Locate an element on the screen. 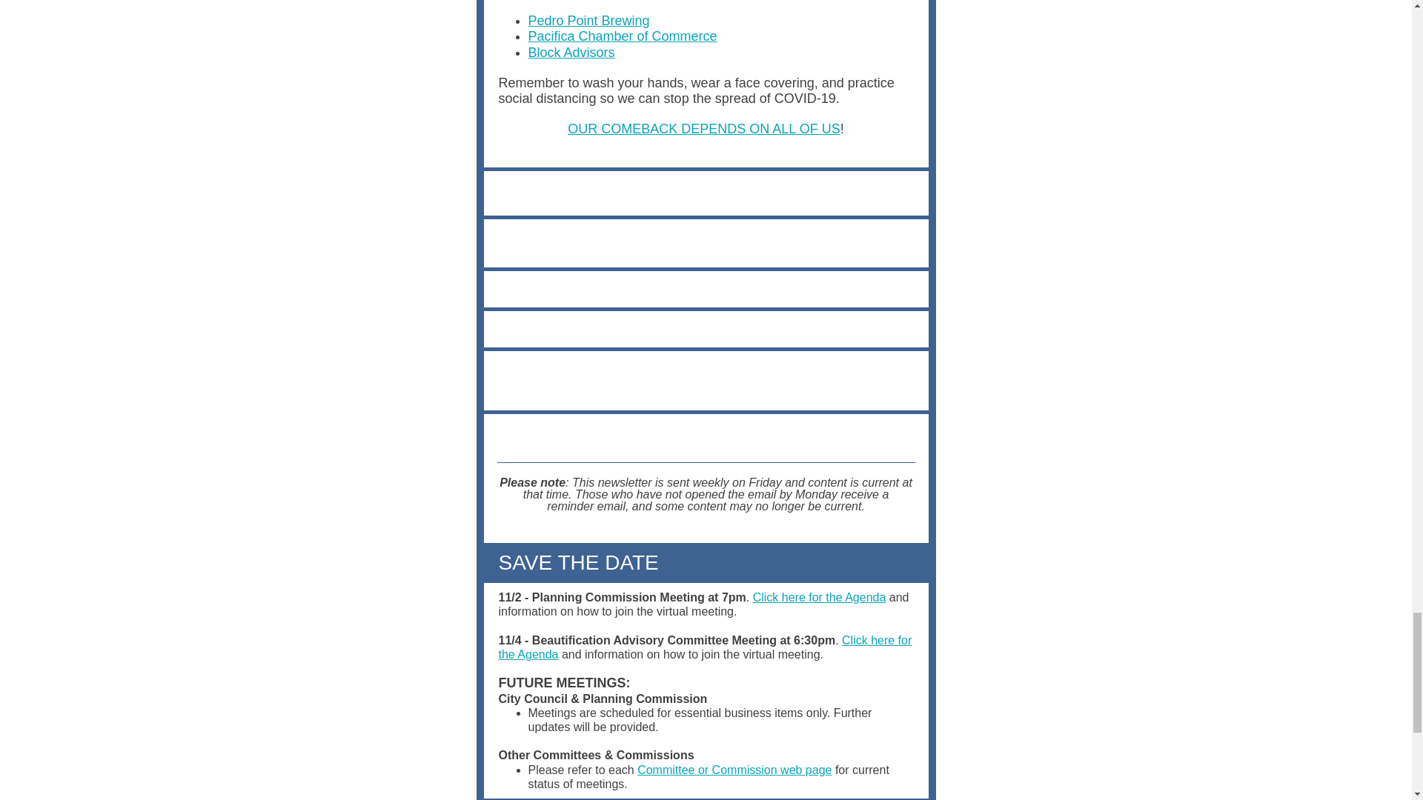  Click here for the Agenda is located at coordinates (820, 597).